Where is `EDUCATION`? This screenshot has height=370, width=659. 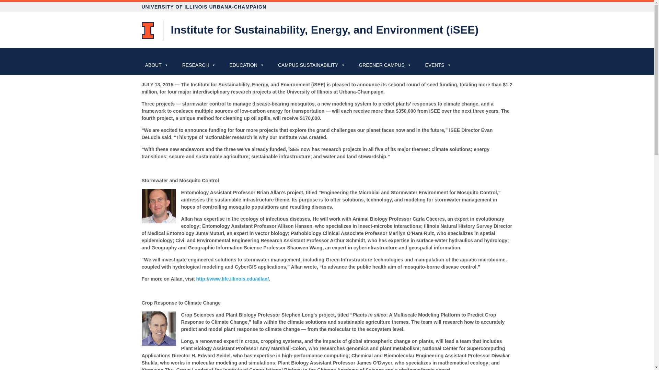 EDUCATION is located at coordinates (246, 65).